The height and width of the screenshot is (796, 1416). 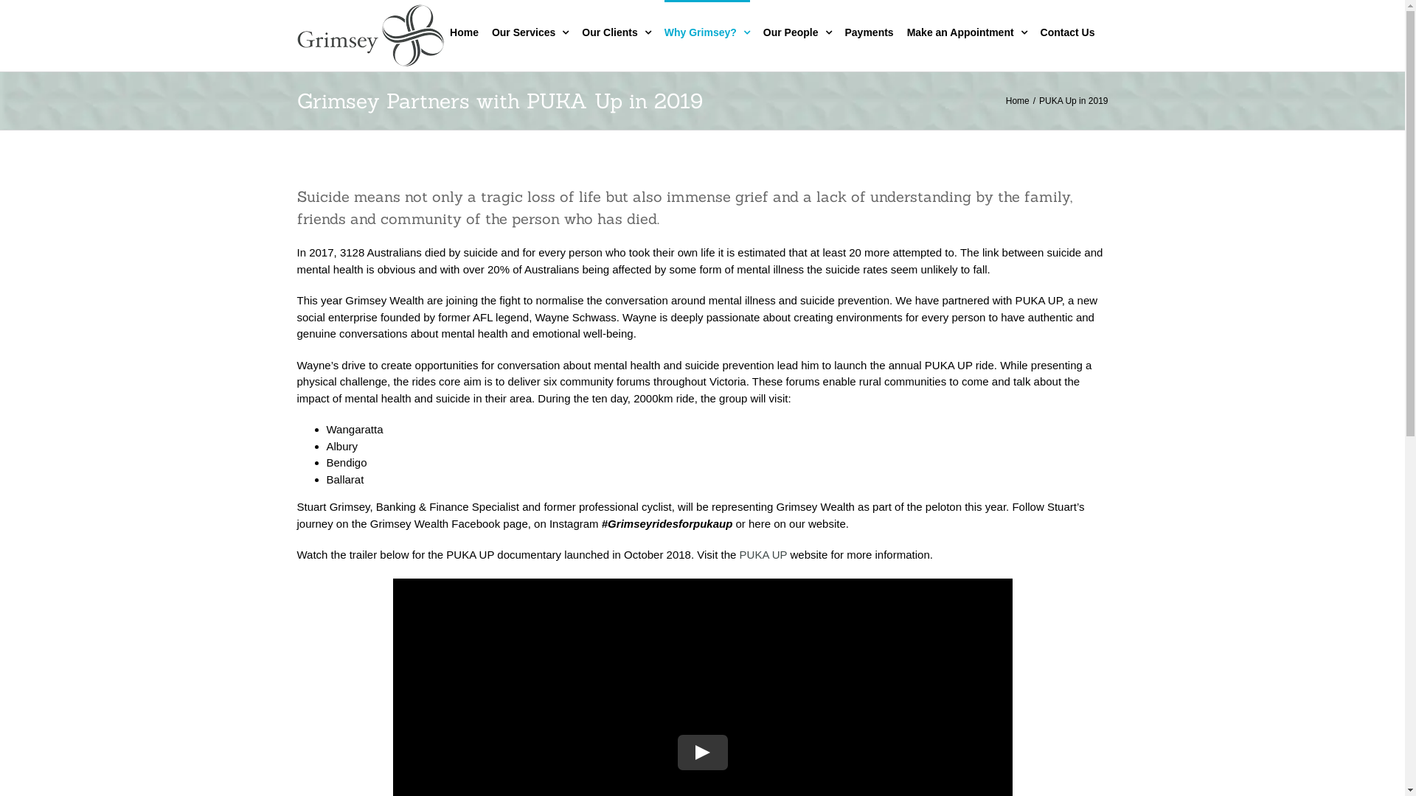 I want to click on PUKA UP, so click(x=763, y=554).